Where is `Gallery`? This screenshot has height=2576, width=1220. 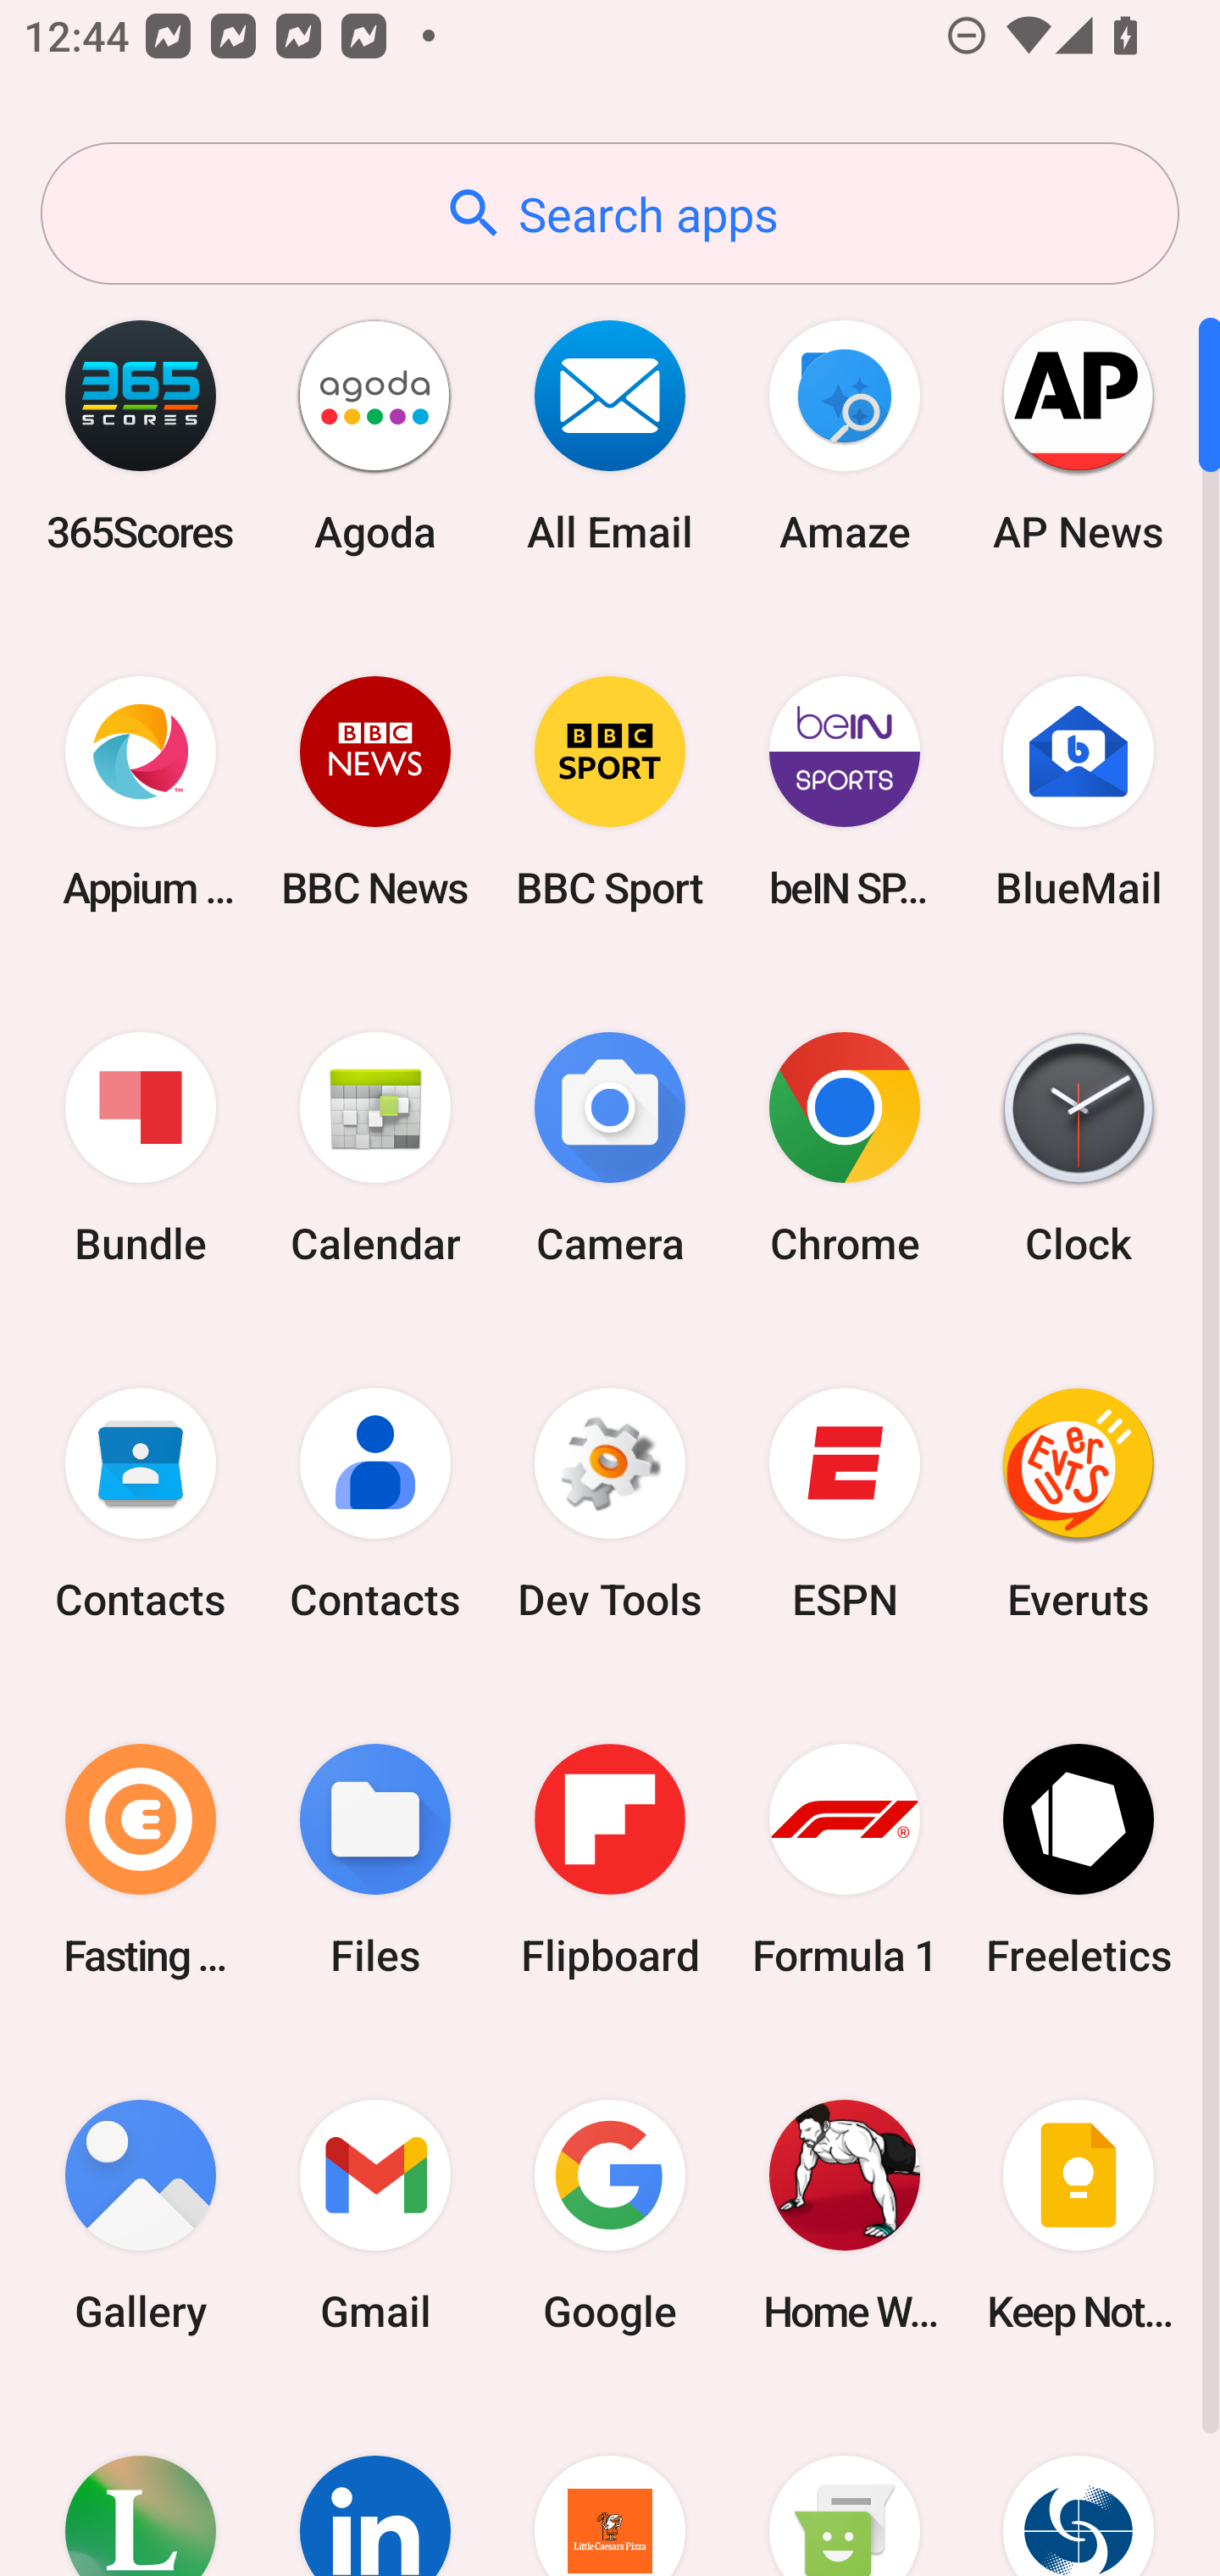 Gallery is located at coordinates (141, 2215).